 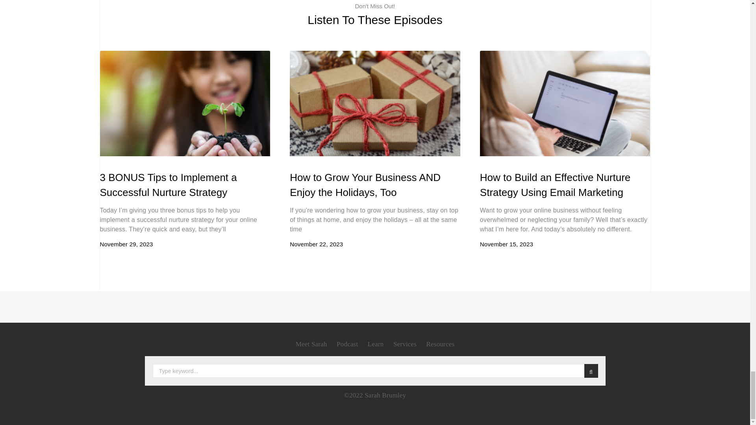 What do you see at coordinates (365, 185) in the screenshot?
I see `How to Grow Your Business AND Enjoy the Holidays, Too` at bounding box center [365, 185].